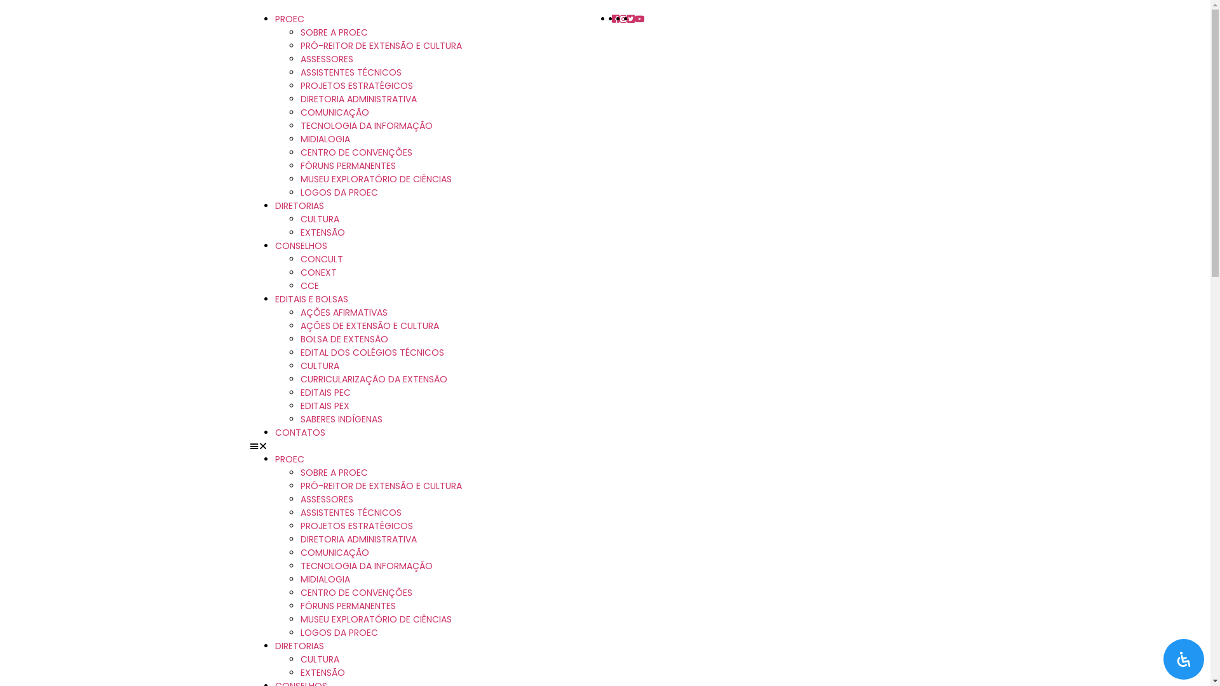 The image size is (1220, 686). I want to click on CONSELHOS, so click(301, 246).